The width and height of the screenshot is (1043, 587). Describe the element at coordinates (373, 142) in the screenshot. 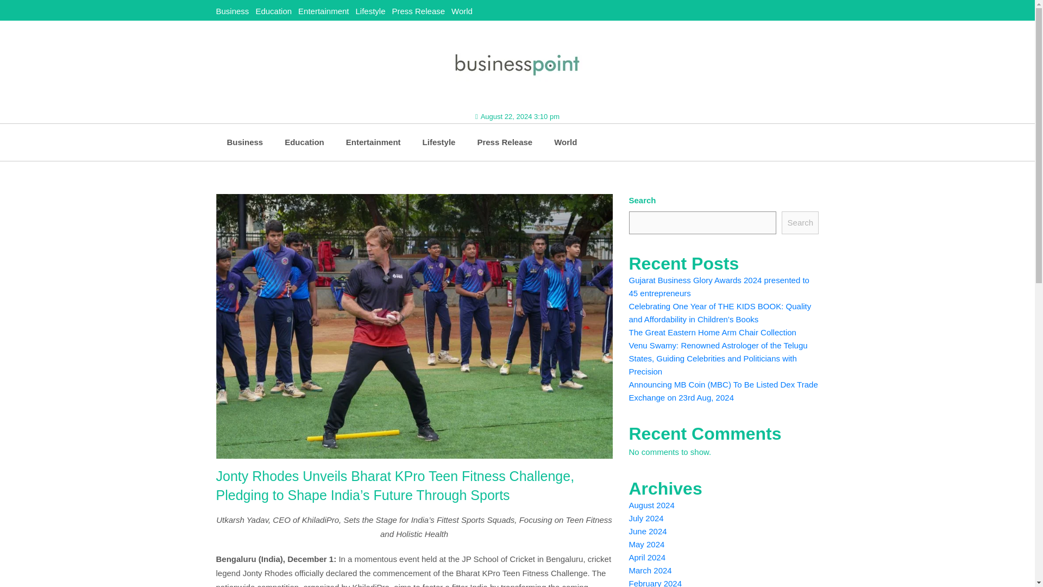

I see `Entertainment` at that location.